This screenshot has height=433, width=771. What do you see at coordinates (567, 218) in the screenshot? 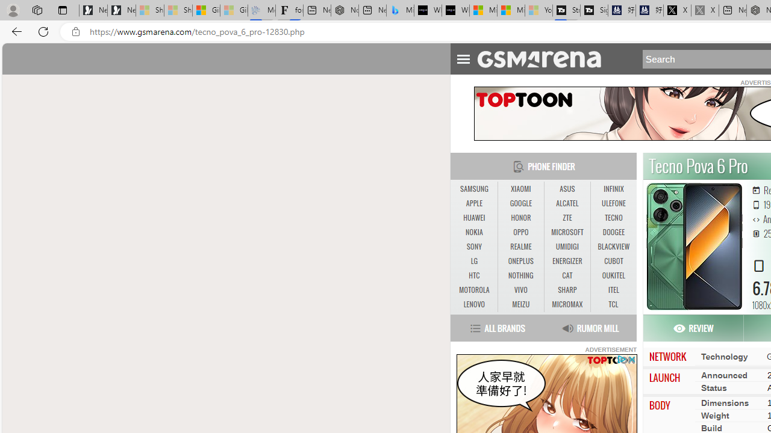
I see `ZTE` at bounding box center [567, 218].